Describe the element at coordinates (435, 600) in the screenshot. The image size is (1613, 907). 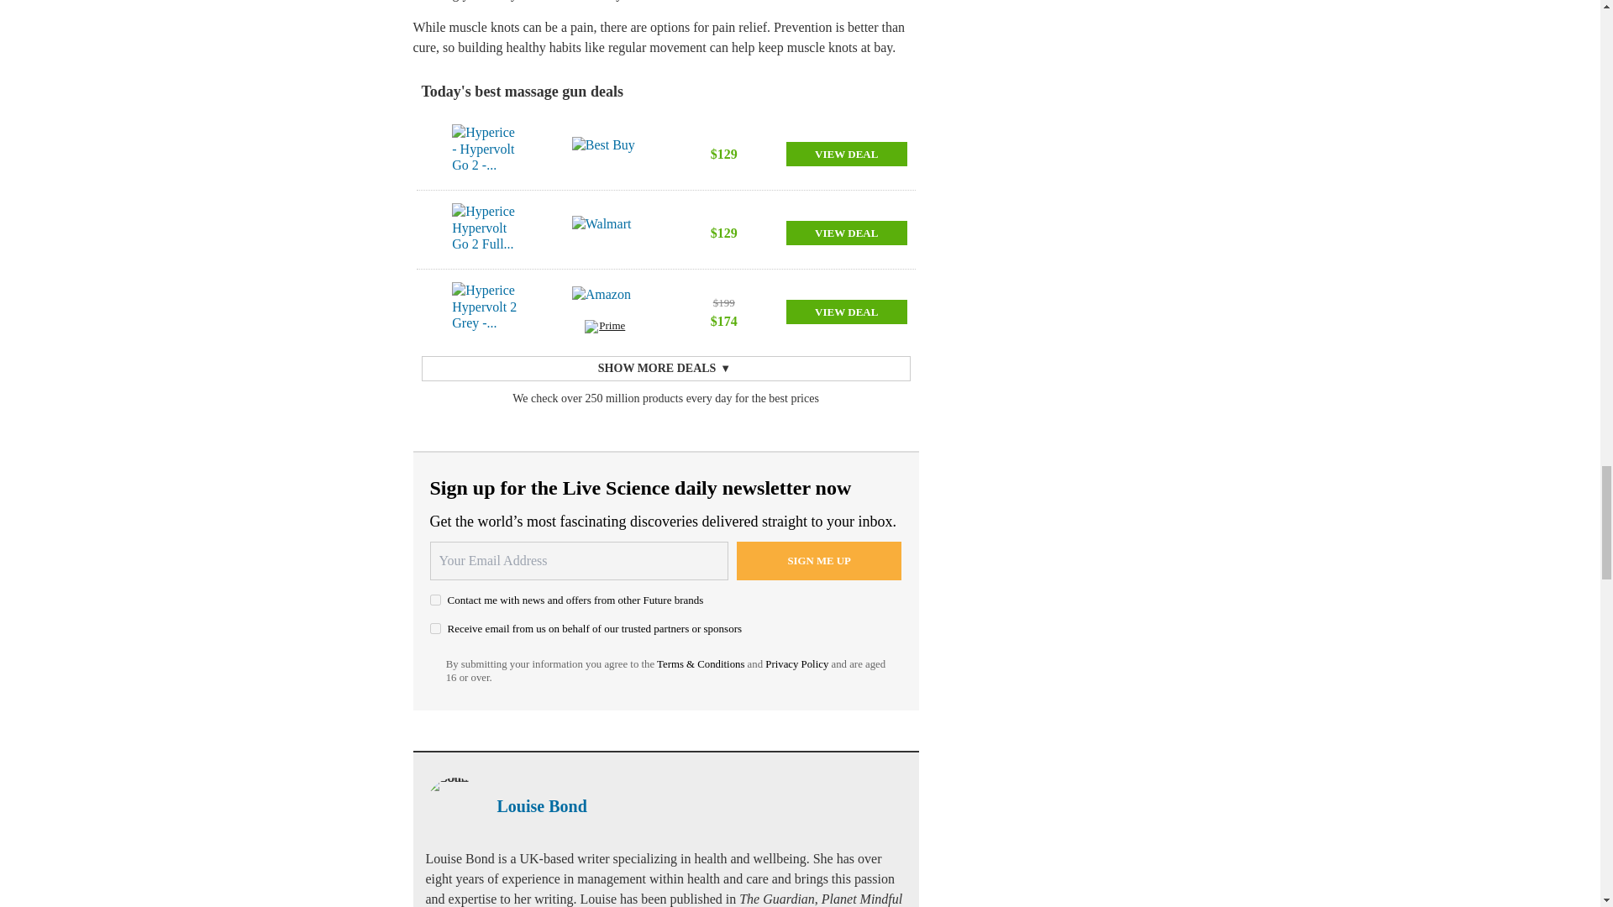
I see `on` at that location.